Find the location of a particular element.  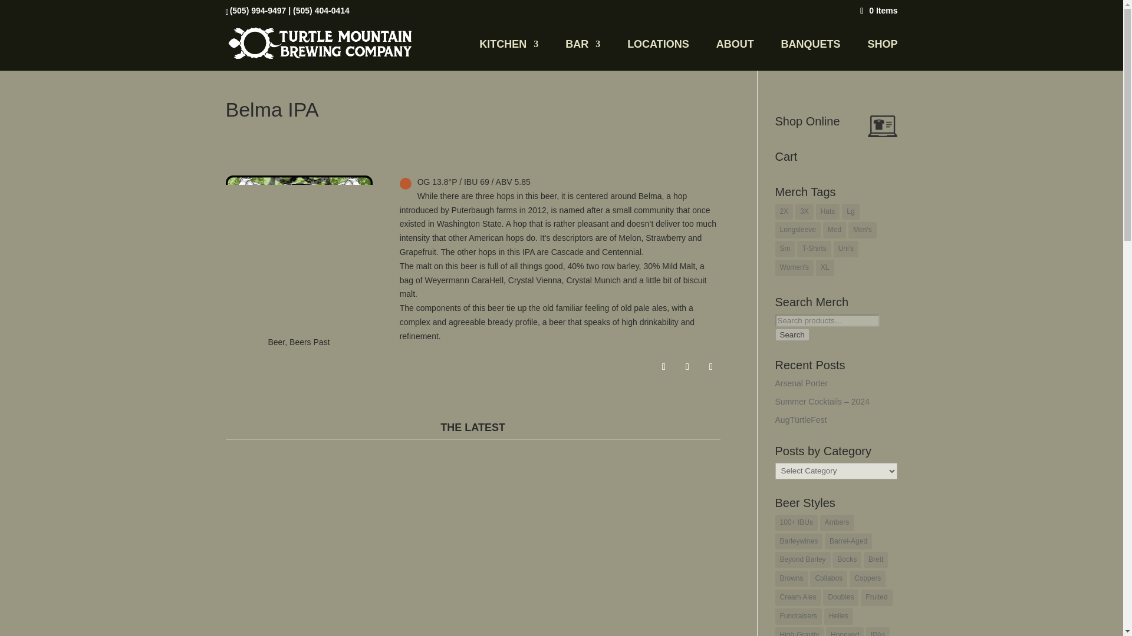

Hats is located at coordinates (828, 211).